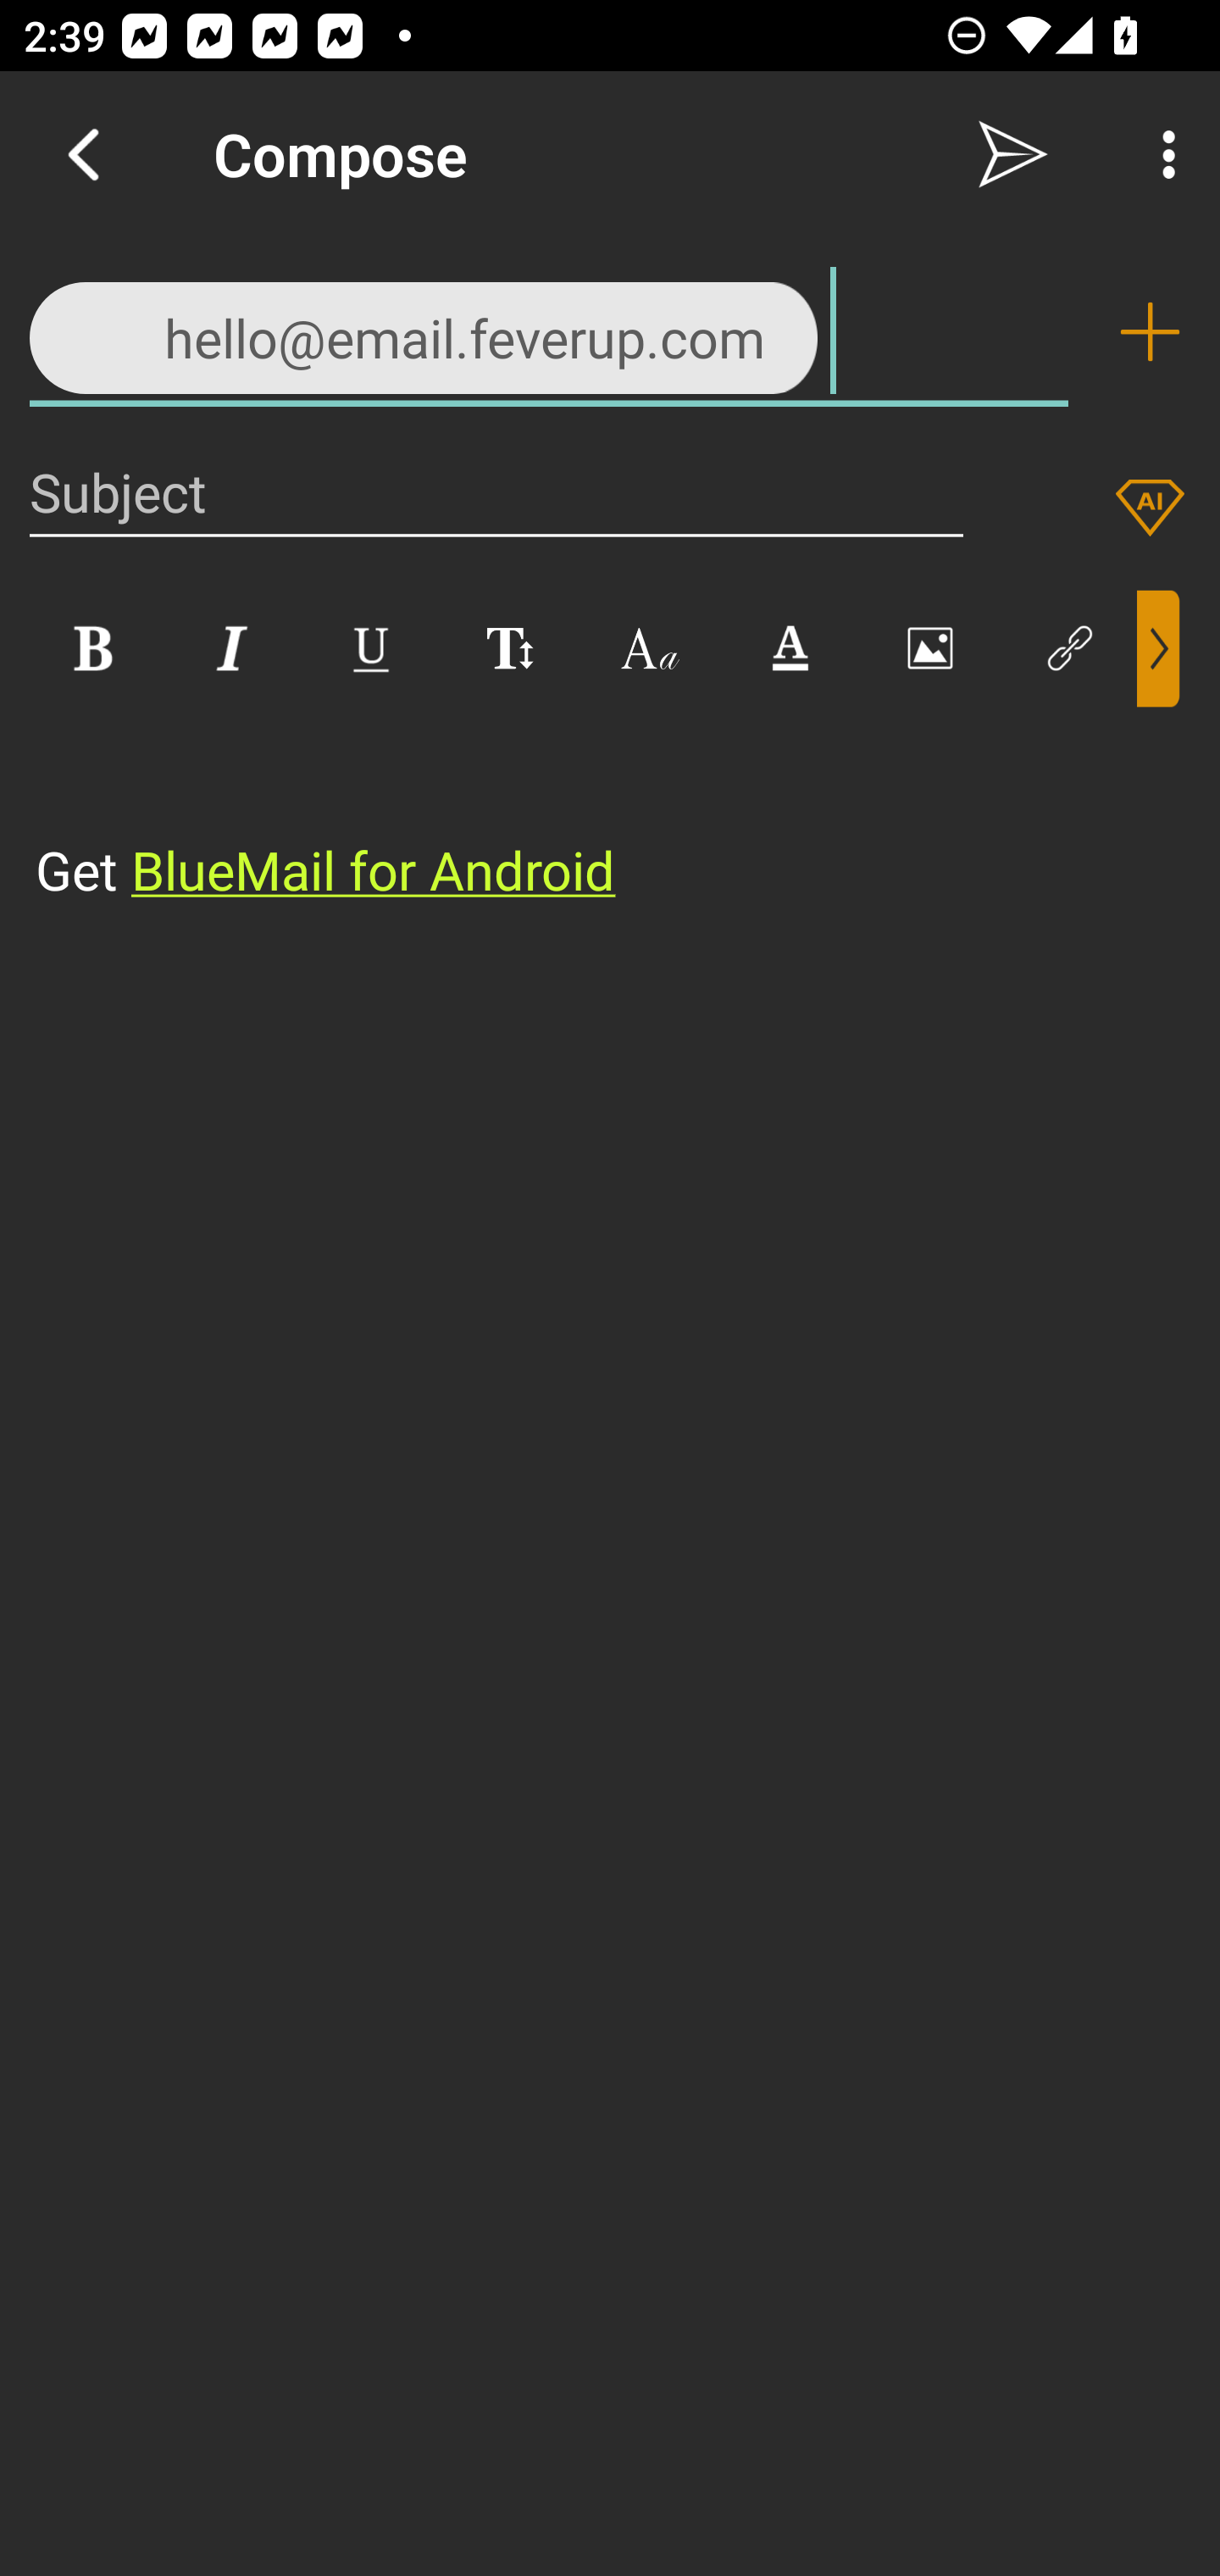  I want to click on Navigate up, so click(83, 154).